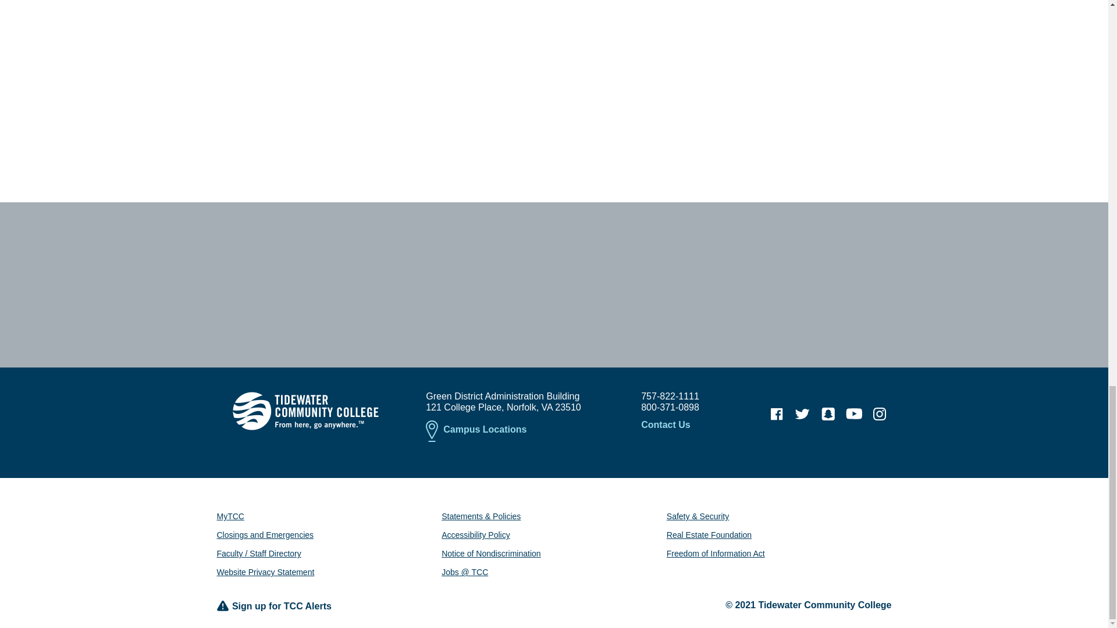 This screenshot has width=1117, height=628. I want to click on TCC on Snapchat, so click(828, 414).